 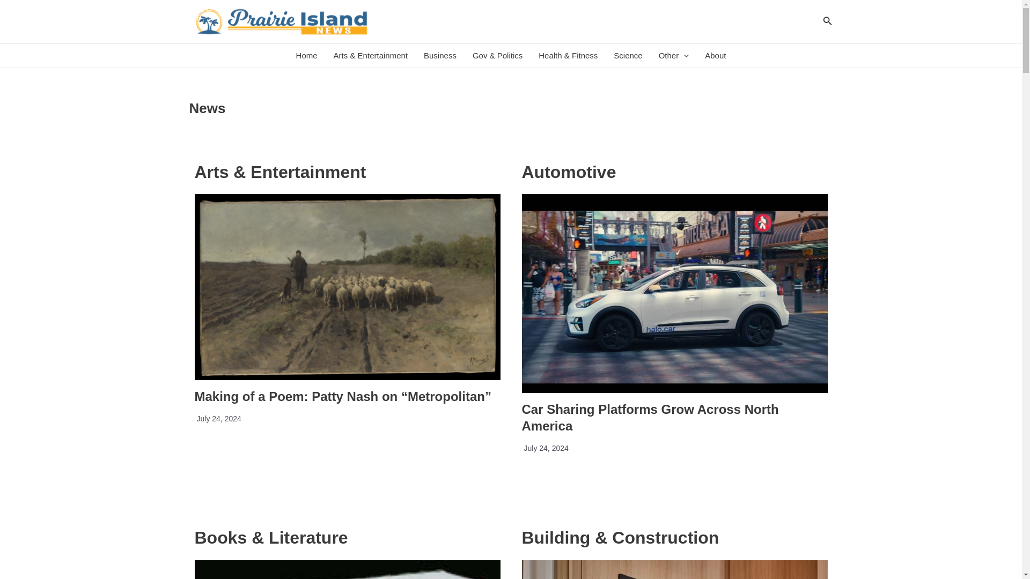 I want to click on Business, so click(x=440, y=56).